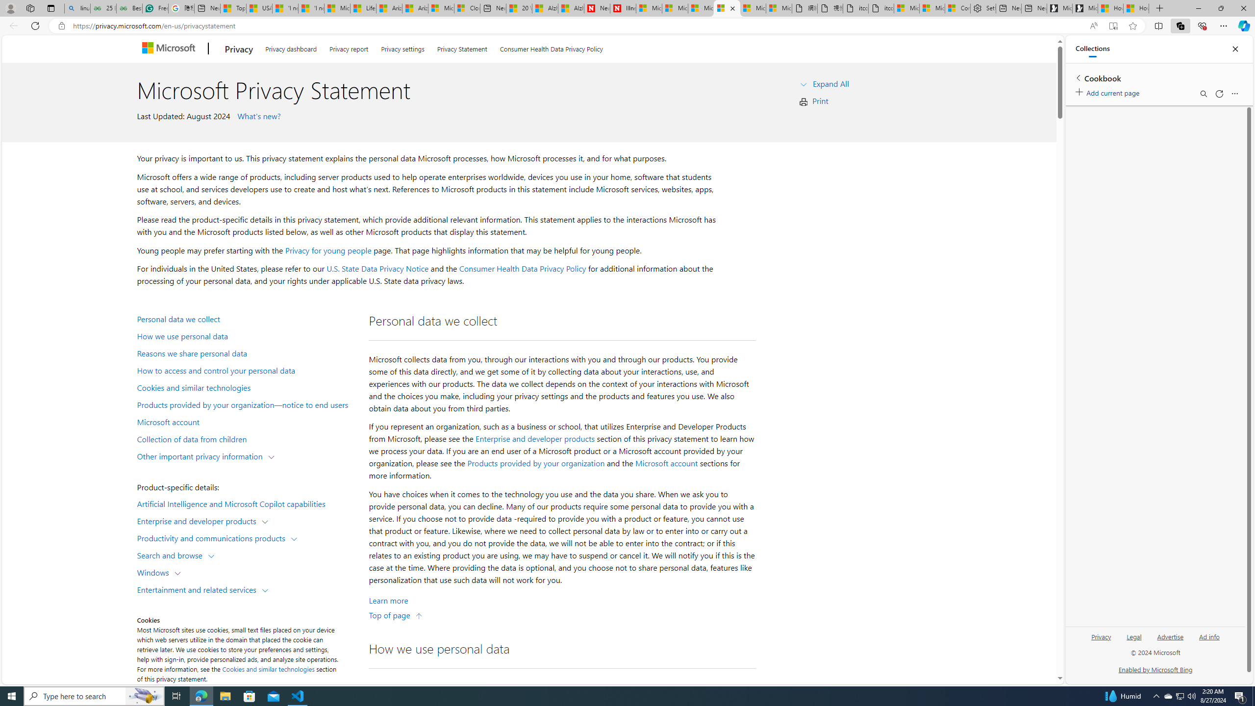 The image size is (1255, 706). I want to click on Learn More about Personal data we collect, so click(388, 601).